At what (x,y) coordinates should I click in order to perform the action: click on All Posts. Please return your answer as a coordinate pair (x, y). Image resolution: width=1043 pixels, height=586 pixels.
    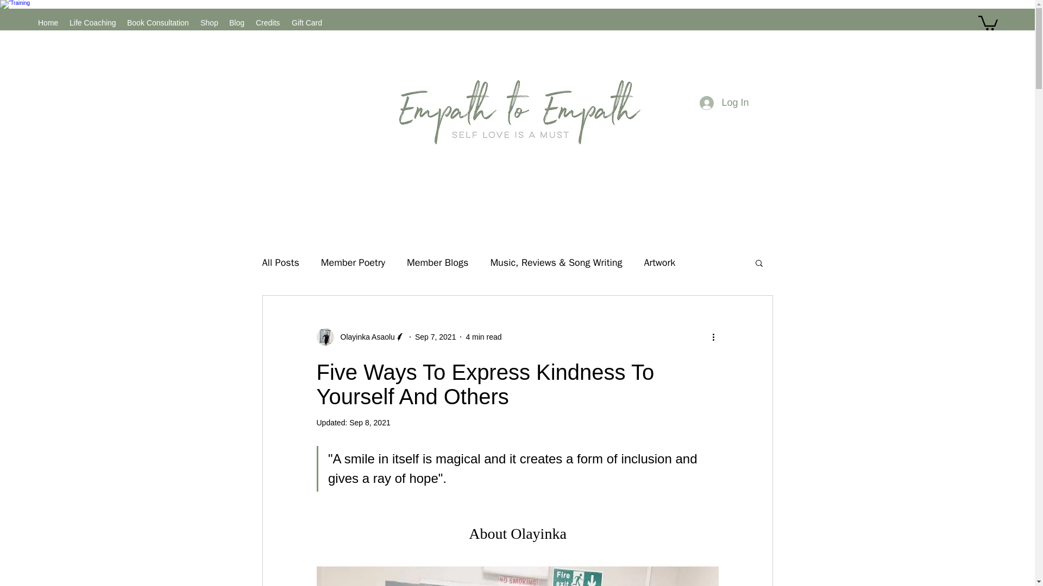
    Looking at the image, I should click on (280, 262).